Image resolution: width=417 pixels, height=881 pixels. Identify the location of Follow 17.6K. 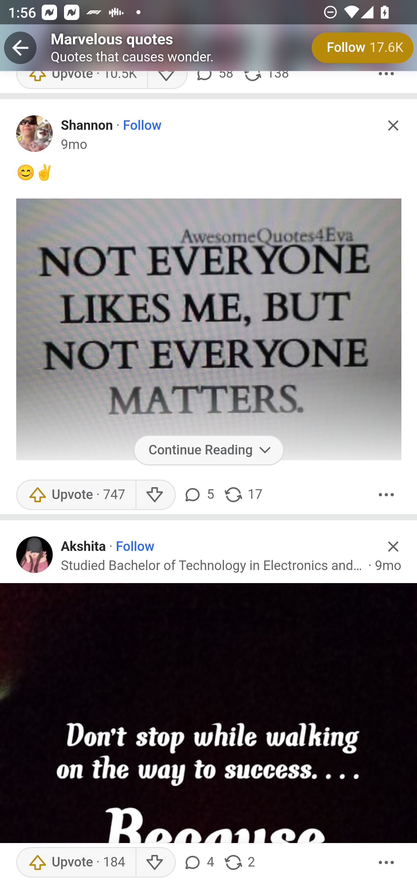
(363, 48).